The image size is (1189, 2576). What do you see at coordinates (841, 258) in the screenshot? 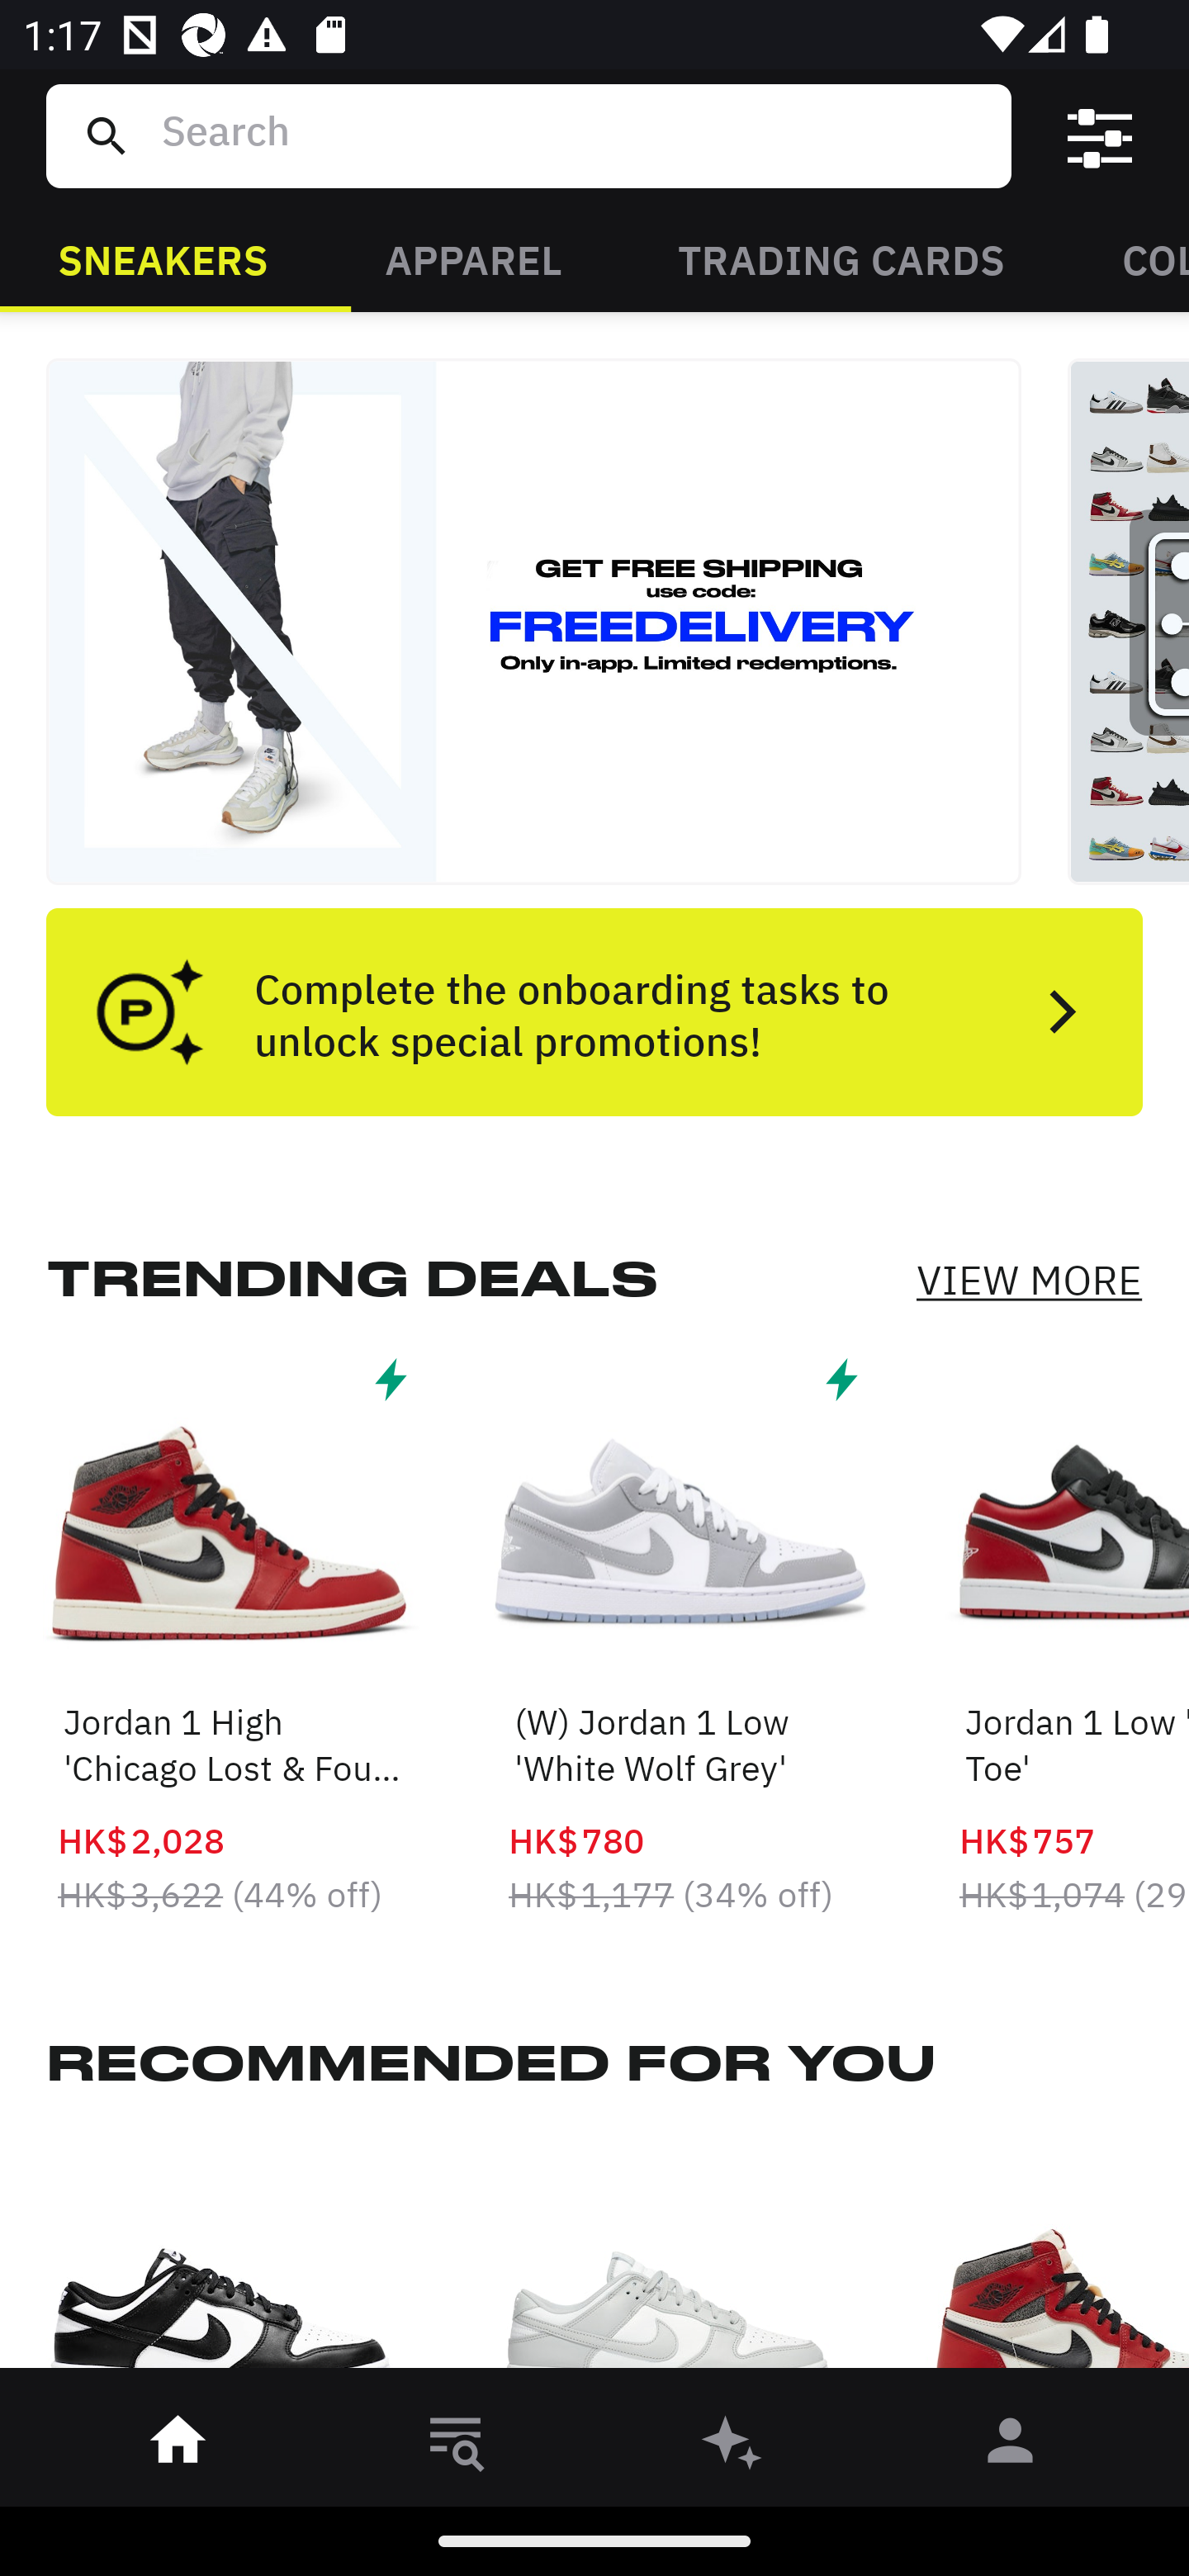
I see `TRADING CARDS` at bounding box center [841, 258].